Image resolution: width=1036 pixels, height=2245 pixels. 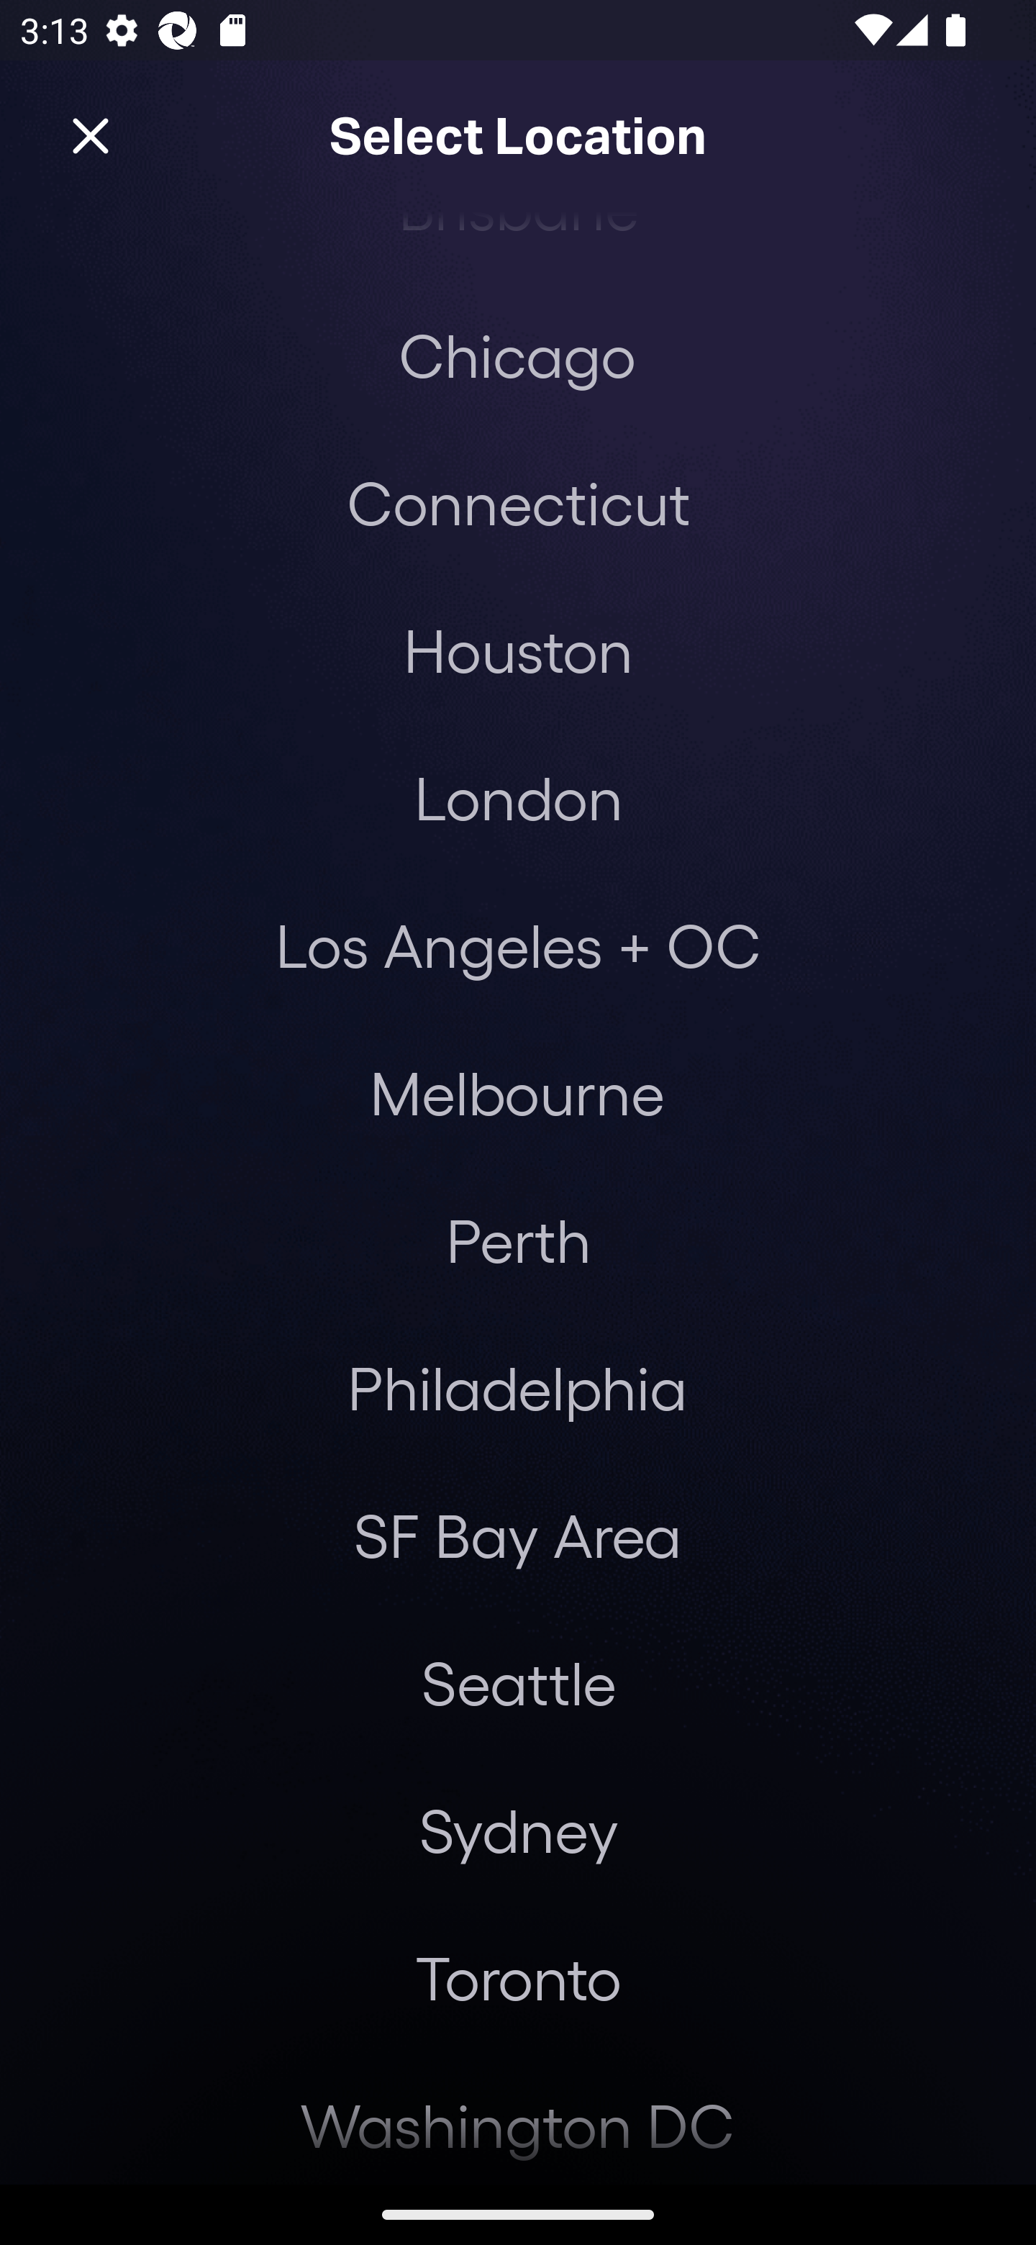 What do you see at coordinates (518, 797) in the screenshot?
I see `London` at bounding box center [518, 797].